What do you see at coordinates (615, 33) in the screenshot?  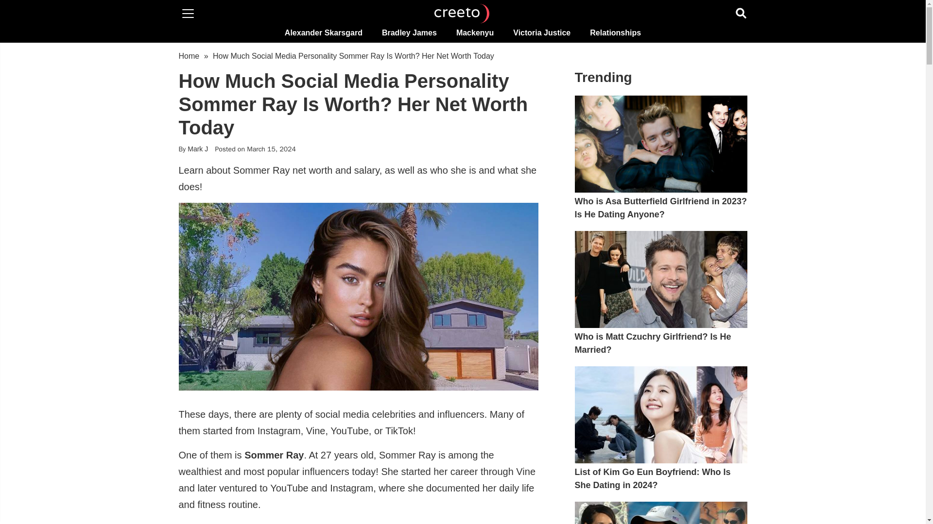 I see `Relationships` at bounding box center [615, 33].